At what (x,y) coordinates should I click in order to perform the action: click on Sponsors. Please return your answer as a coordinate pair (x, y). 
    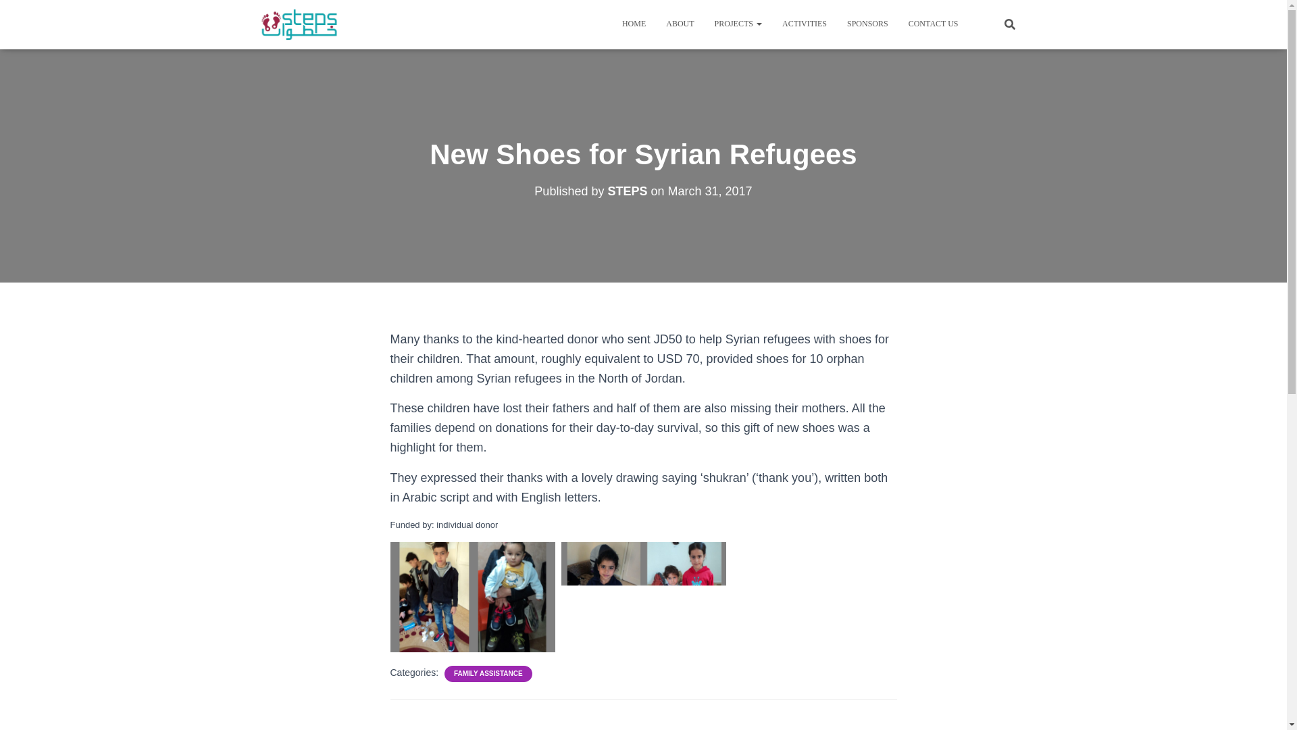
    Looking at the image, I should click on (867, 23).